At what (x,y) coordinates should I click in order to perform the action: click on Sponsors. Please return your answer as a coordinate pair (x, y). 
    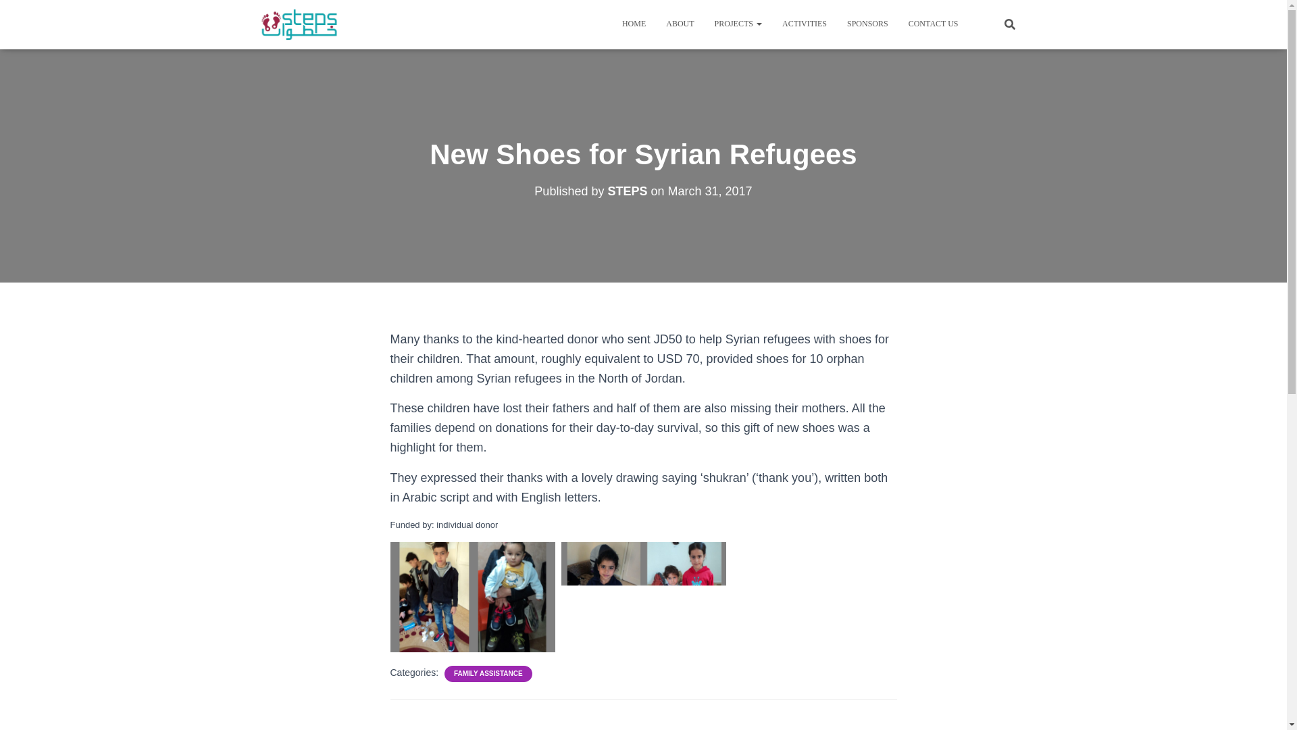
    Looking at the image, I should click on (867, 23).